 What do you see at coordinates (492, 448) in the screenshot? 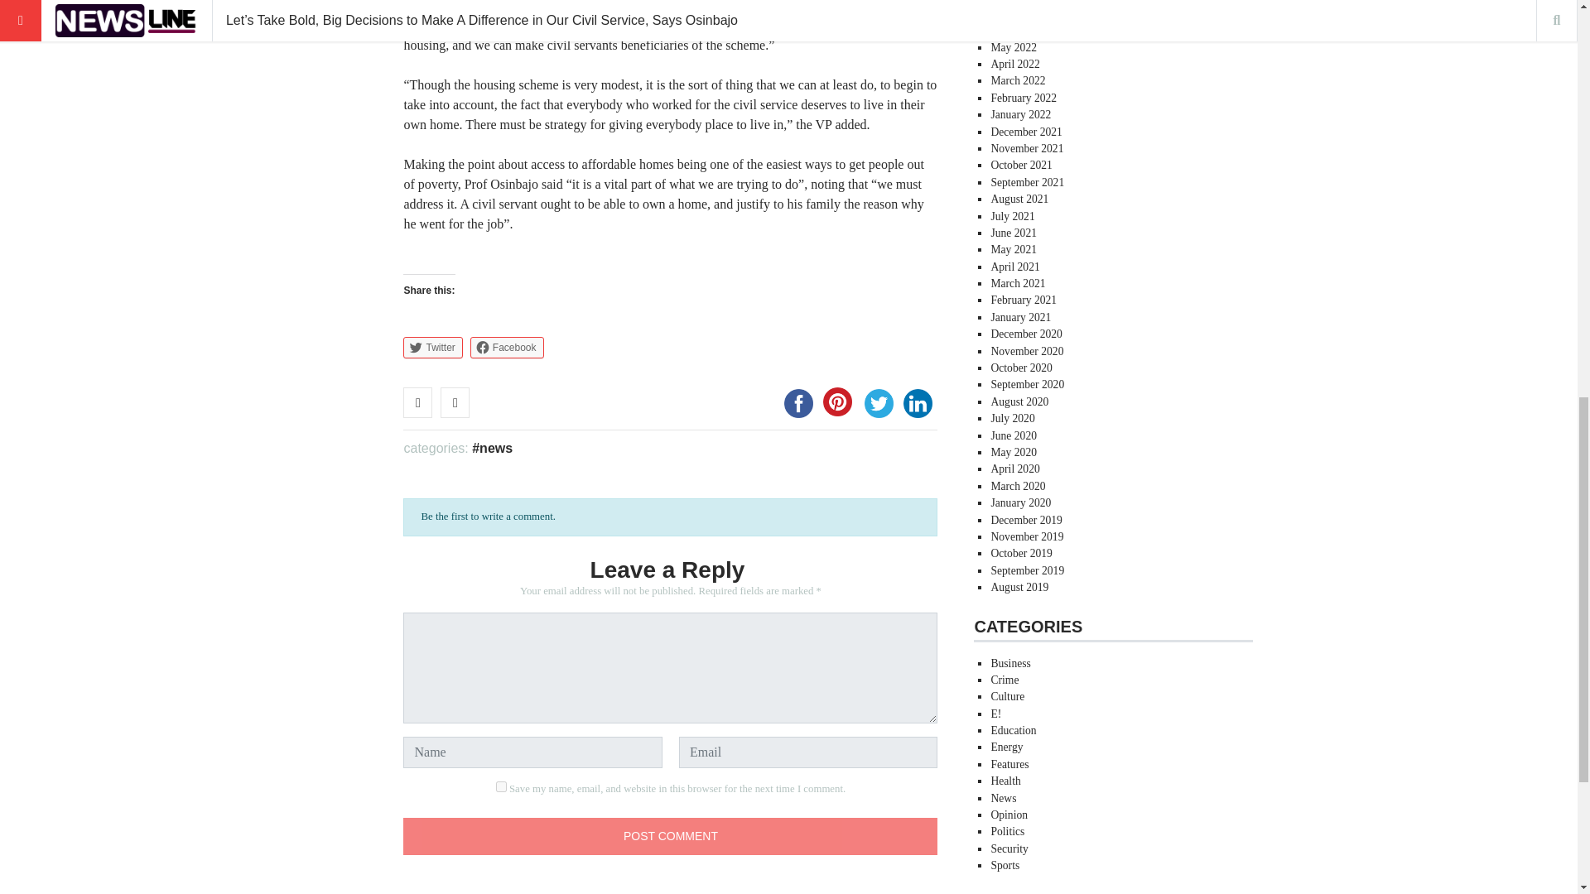
I see `news` at bounding box center [492, 448].